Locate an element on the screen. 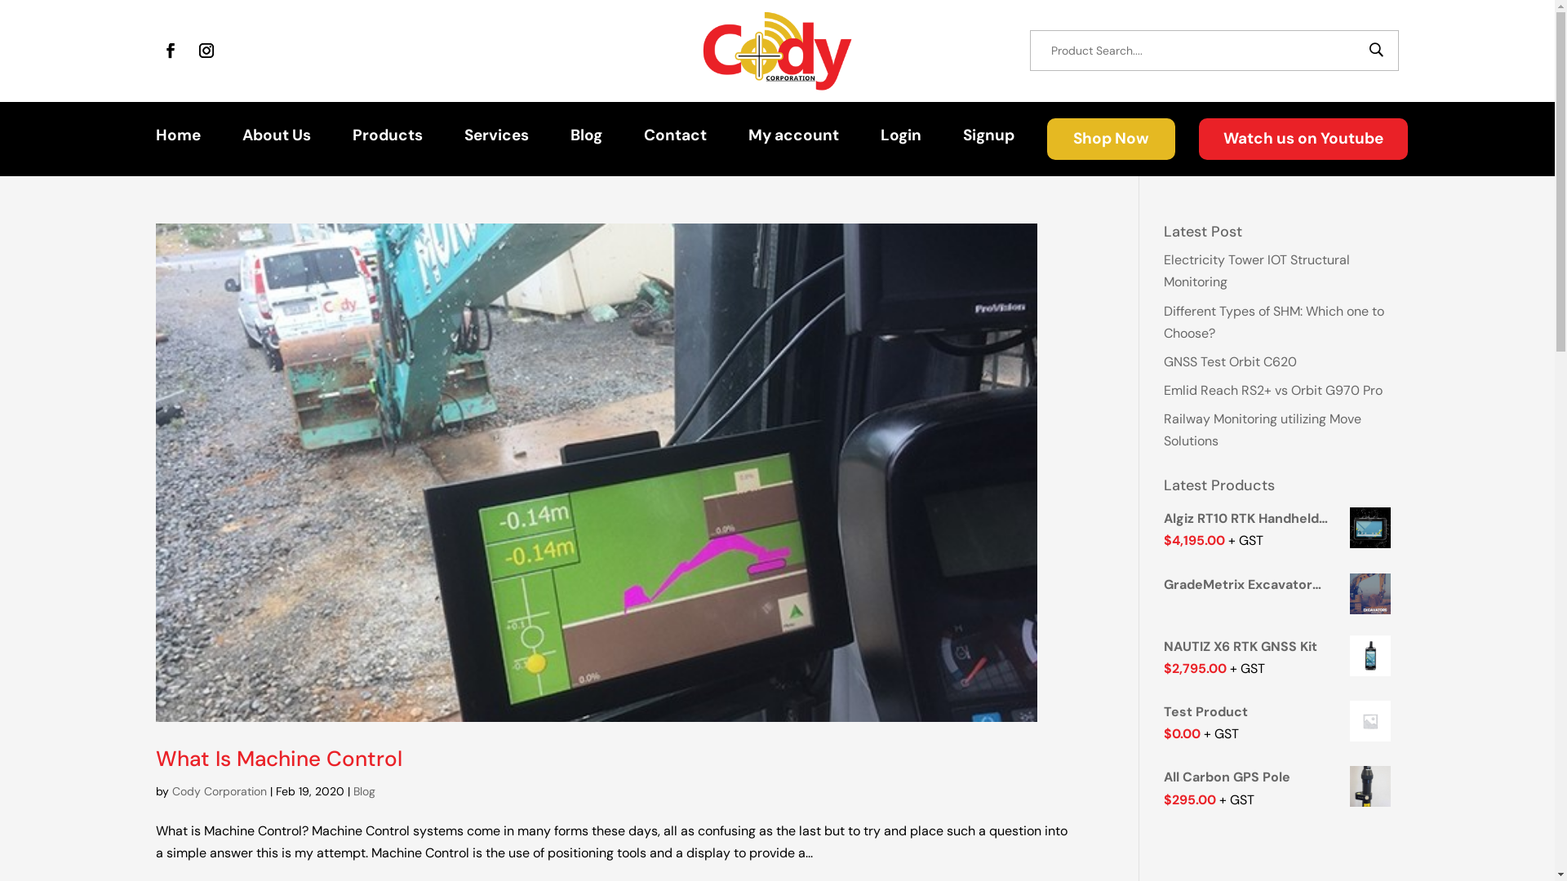 Image resolution: width=1567 pixels, height=881 pixels. My account is located at coordinates (793, 139).